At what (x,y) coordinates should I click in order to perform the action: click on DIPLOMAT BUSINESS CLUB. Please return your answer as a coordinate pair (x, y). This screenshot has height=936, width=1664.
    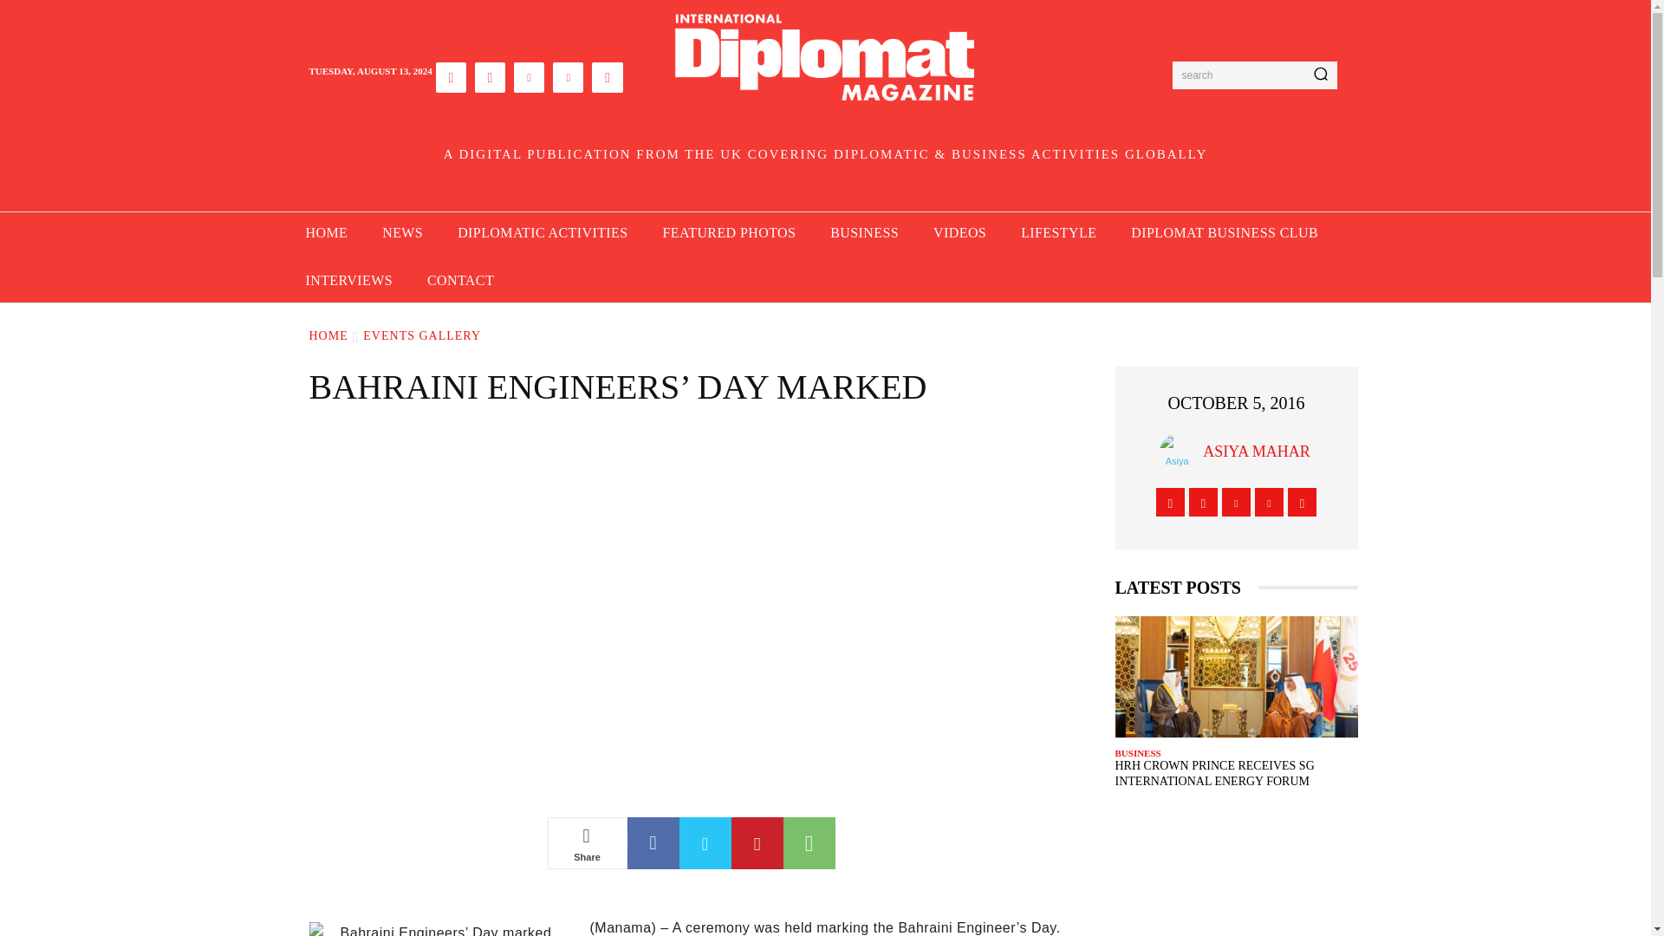
    Looking at the image, I should click on (1224, 233).